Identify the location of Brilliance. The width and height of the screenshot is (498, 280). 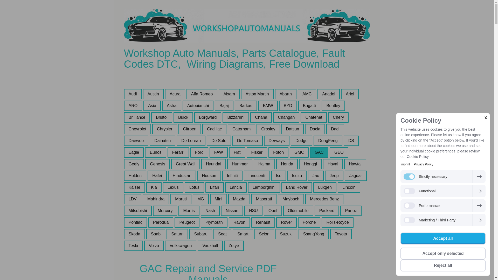
(137, 117).